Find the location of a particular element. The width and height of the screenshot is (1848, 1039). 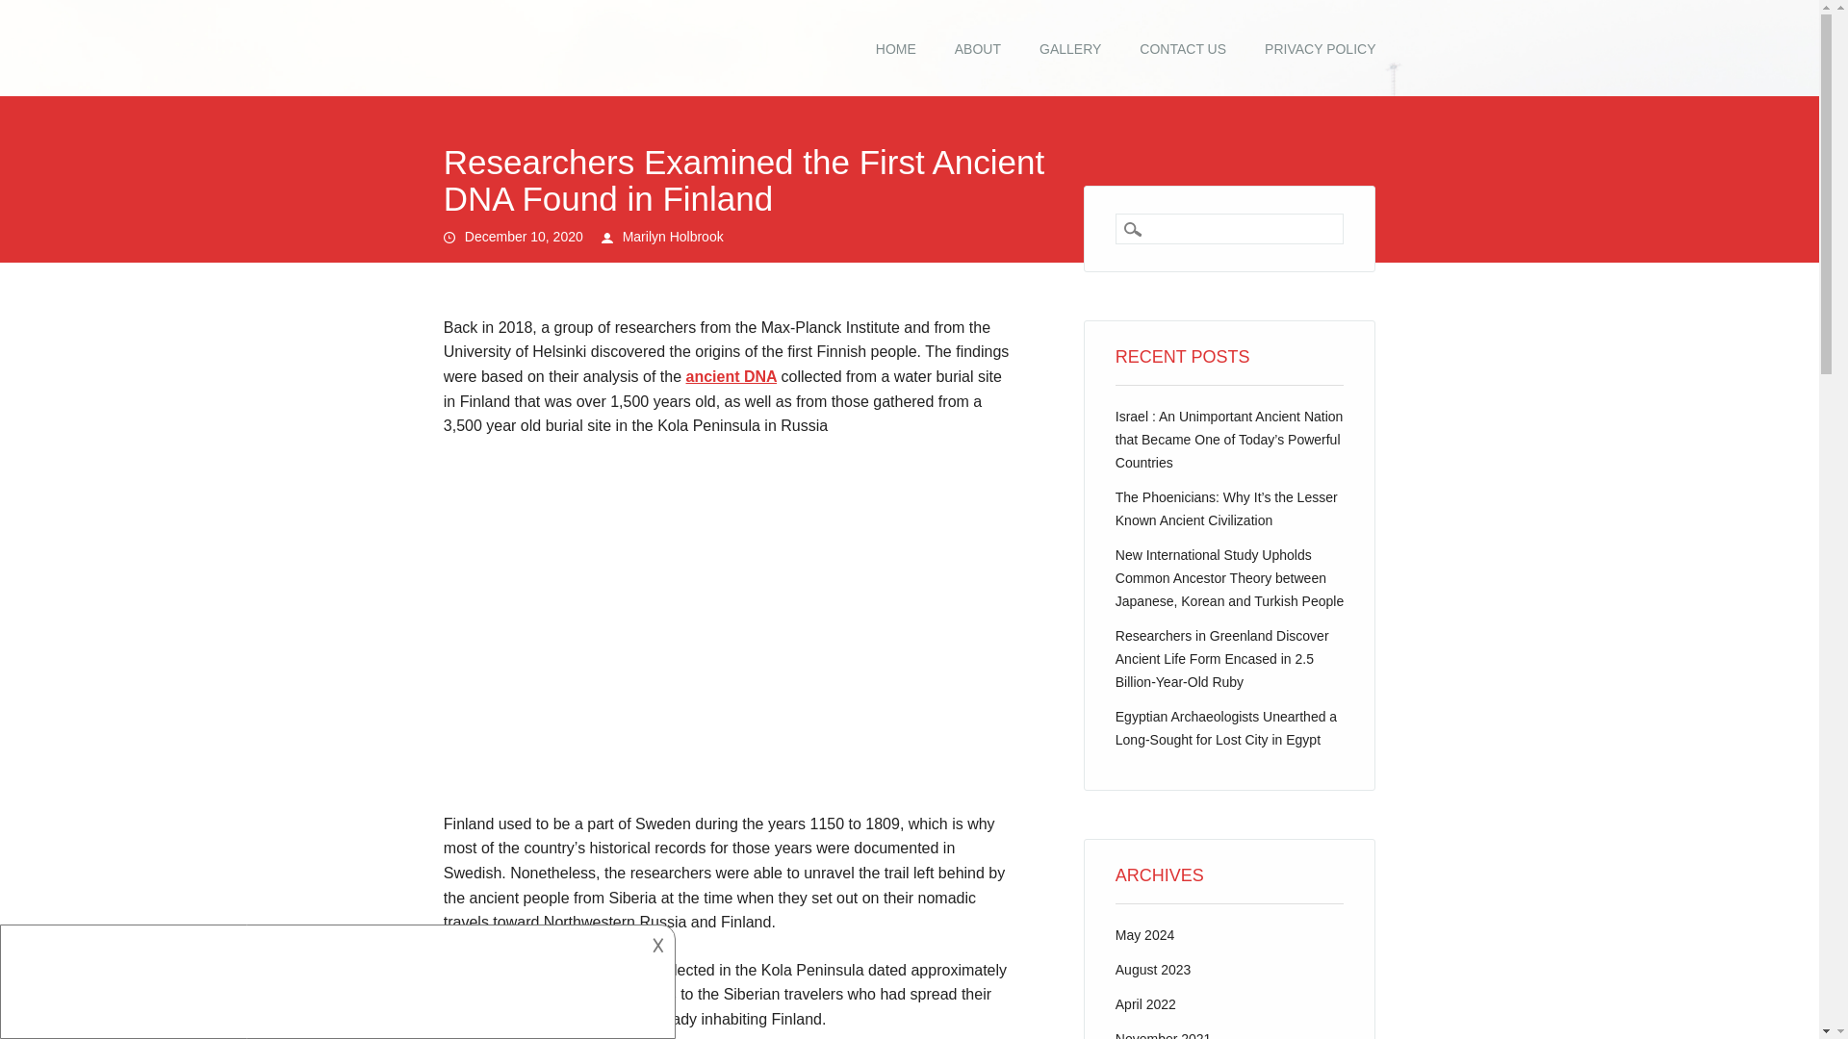

Search is located at coordinates (29, 10).